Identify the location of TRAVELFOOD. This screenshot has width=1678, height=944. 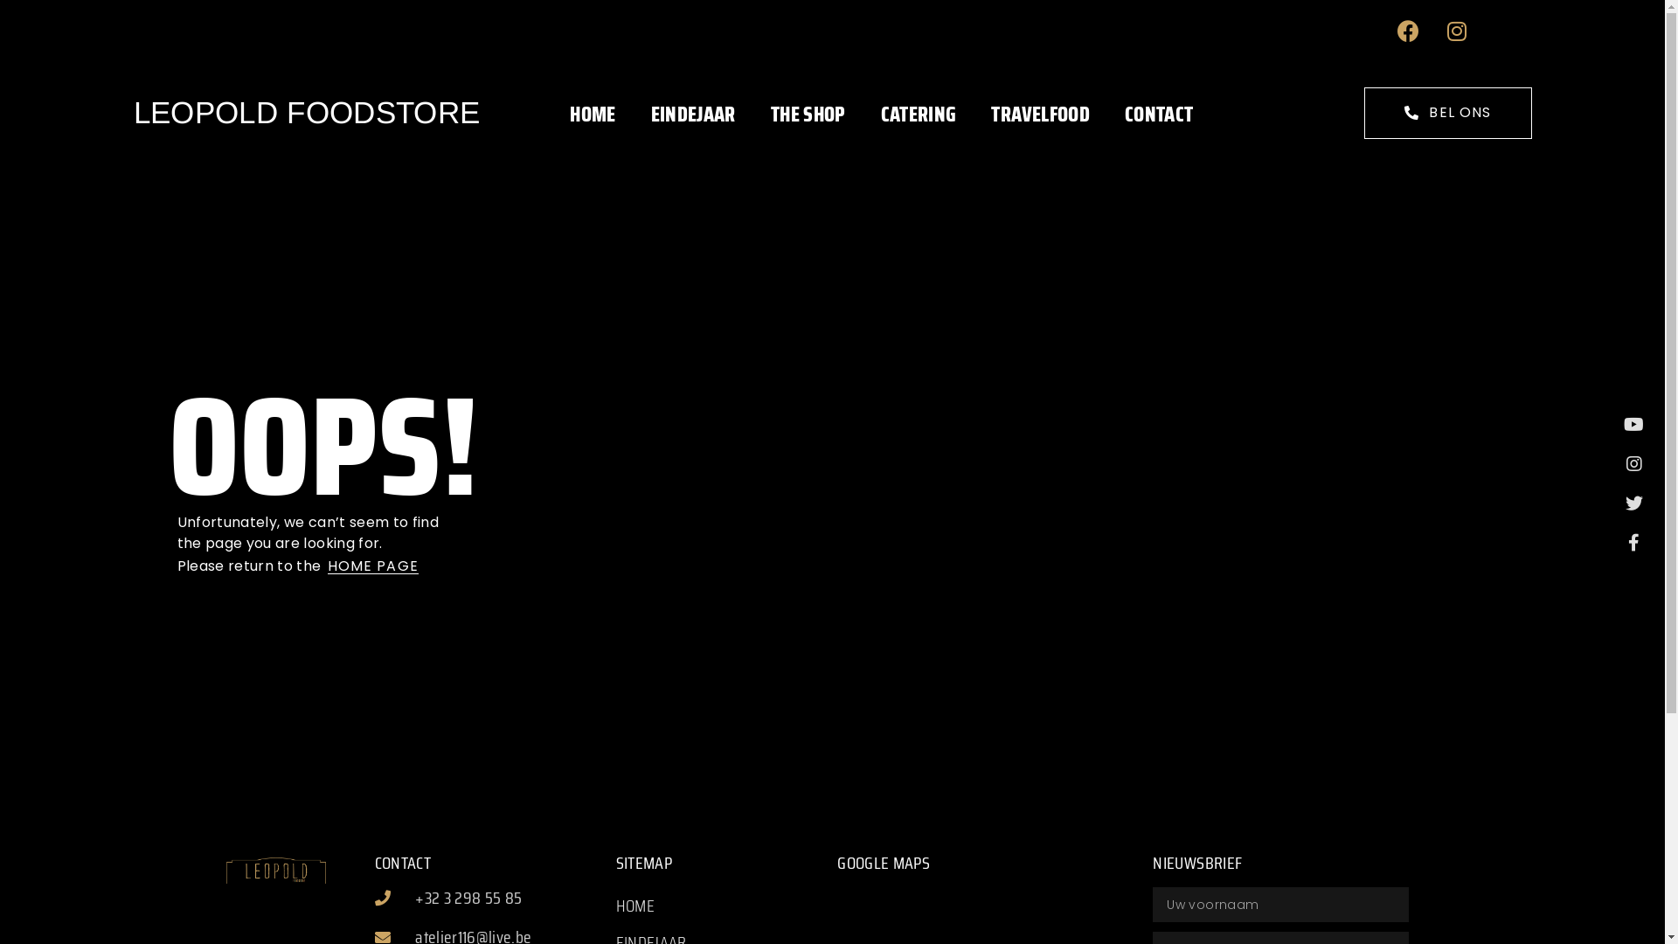
(1040, 115).